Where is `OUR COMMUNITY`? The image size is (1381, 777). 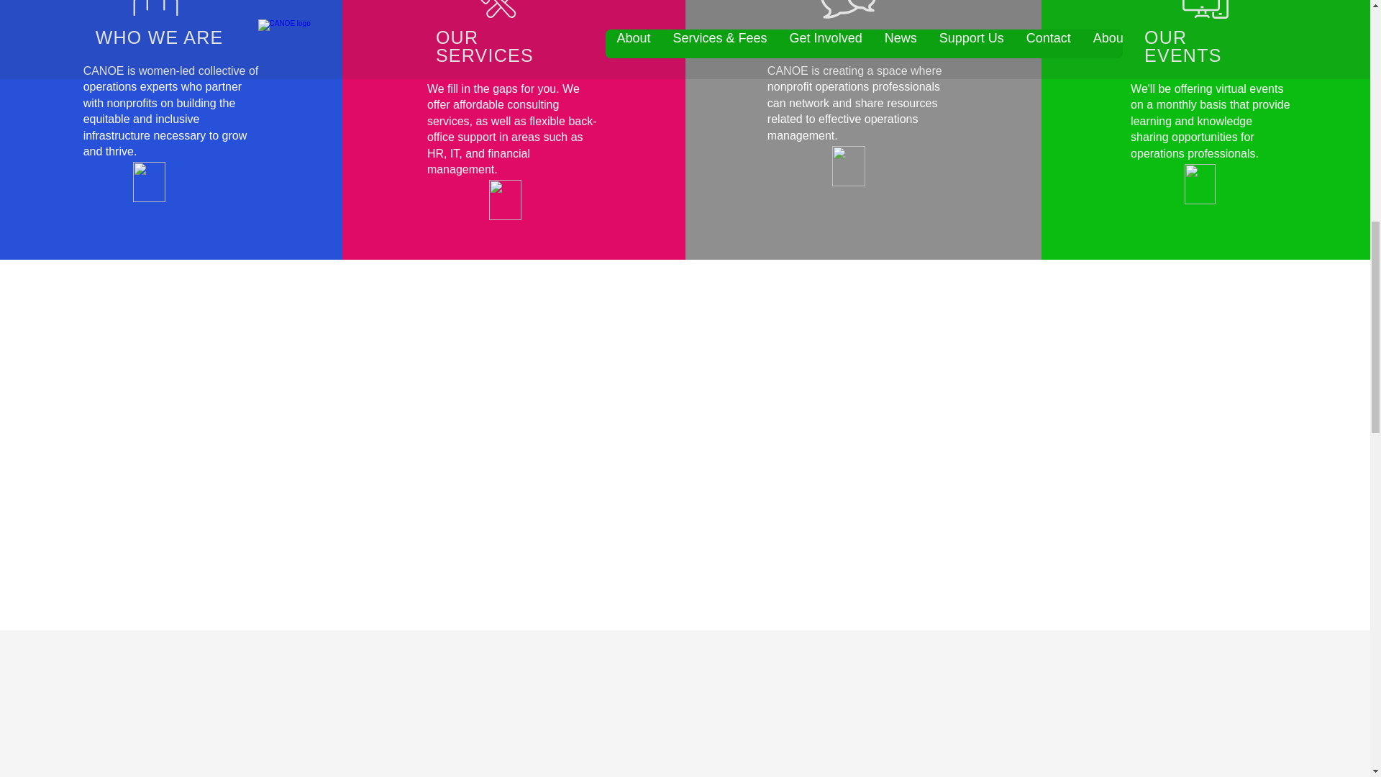
OUR COMMUNITY is located at coordinates (851, 37).